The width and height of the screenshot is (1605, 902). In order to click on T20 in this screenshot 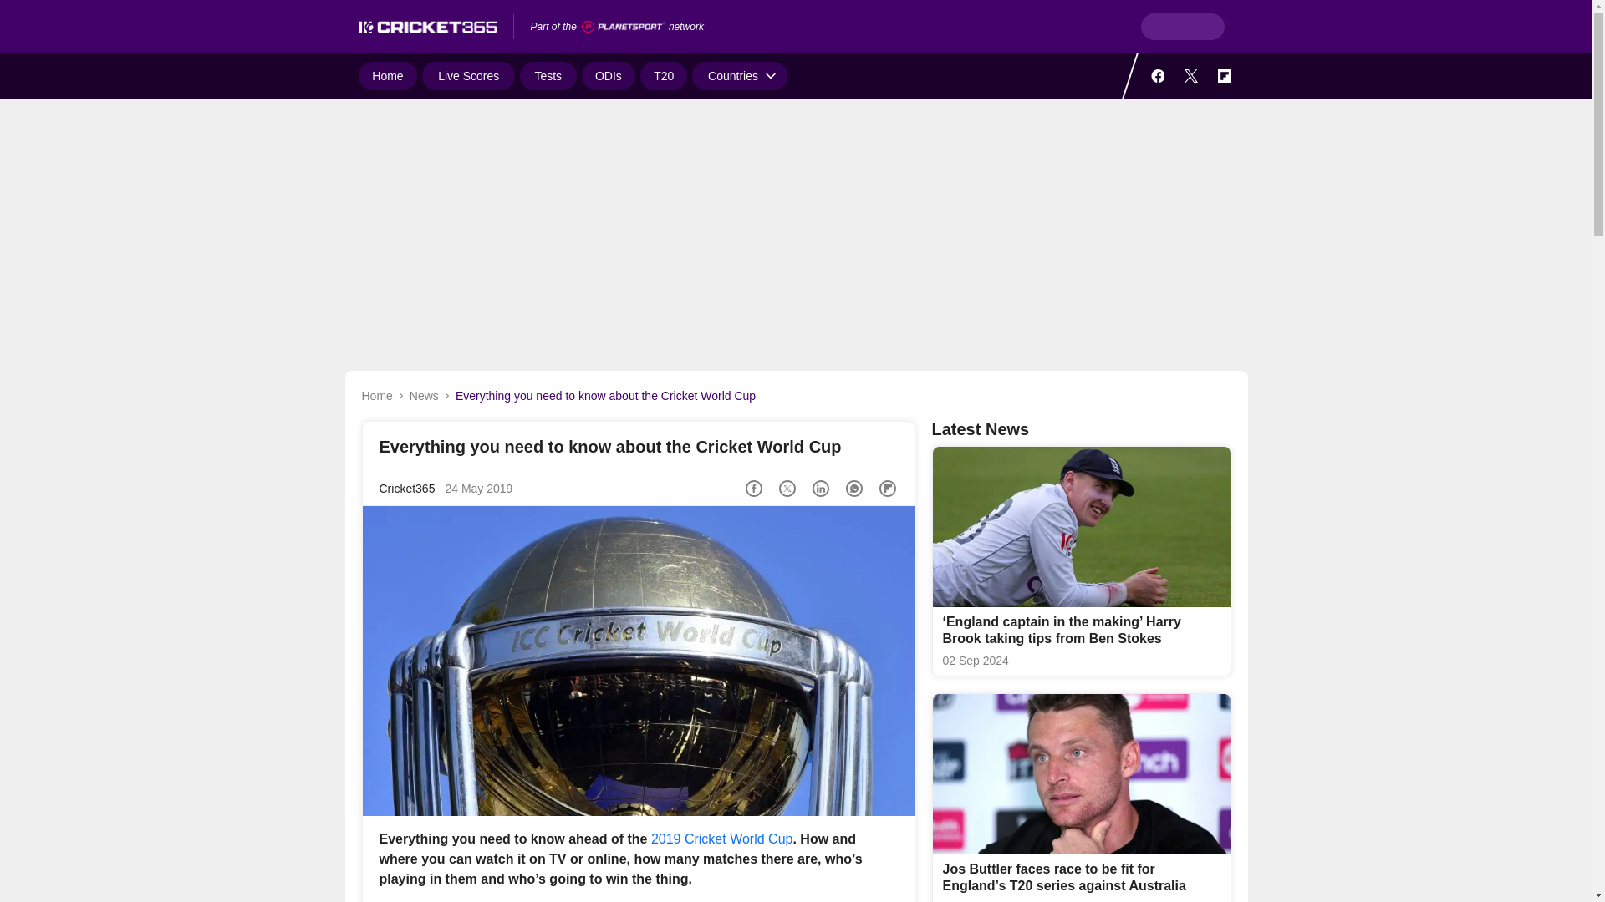, I will do `click(664, 76)`.